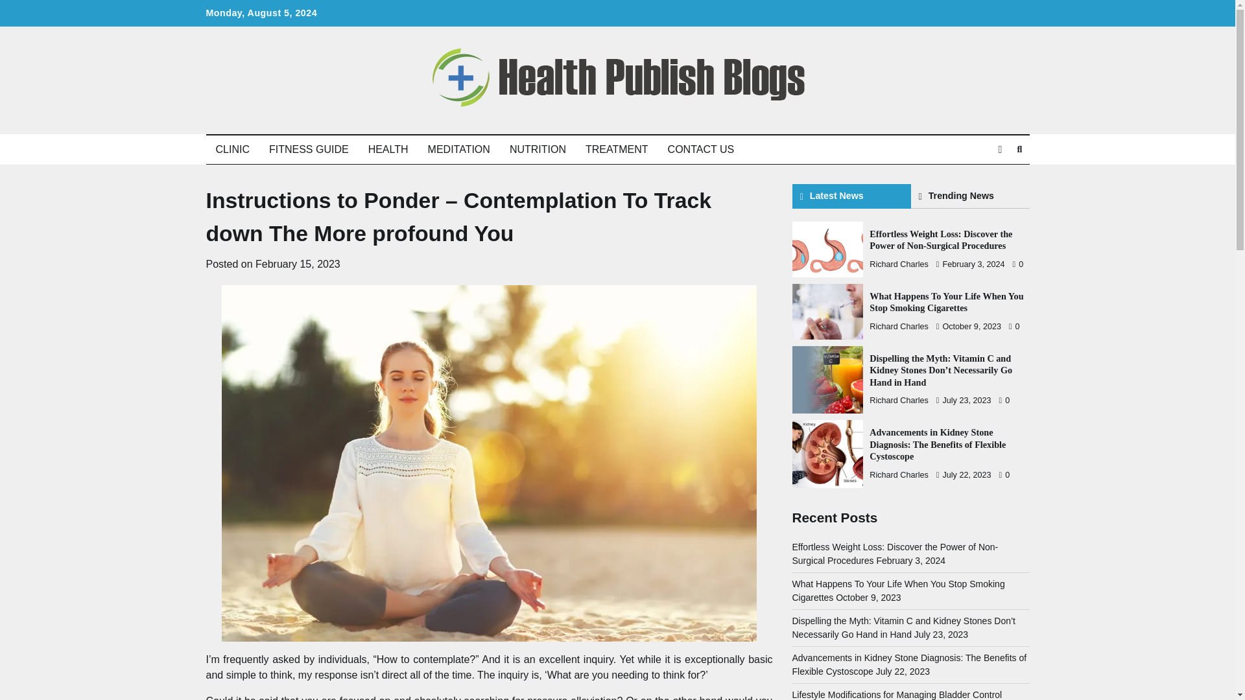 This screenshot has height=700, width=1245. I want to click on Latest News, so click(851, 196).